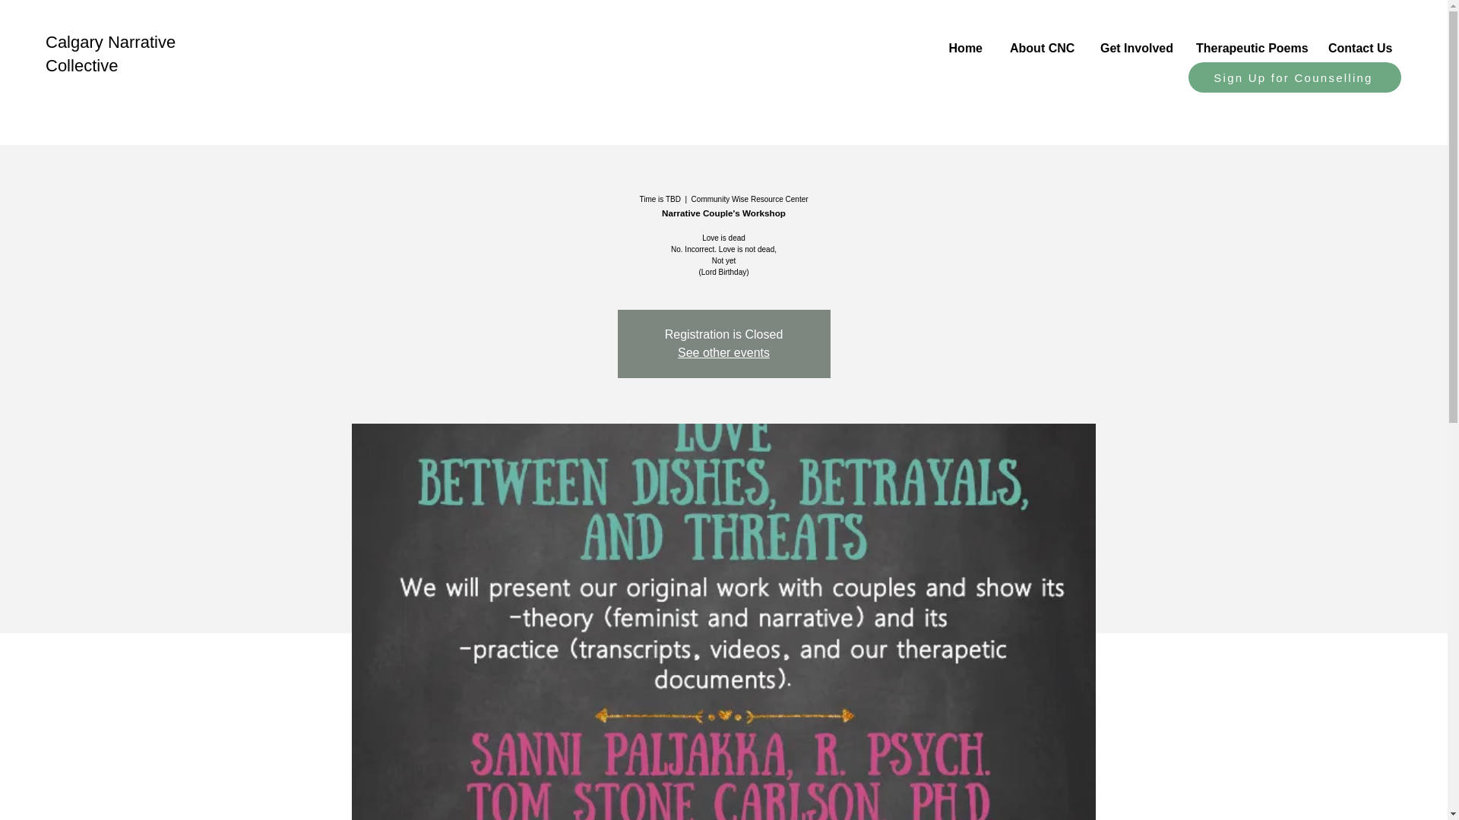  I want to click on Sign Up for Counselling, so click(1295, 77).